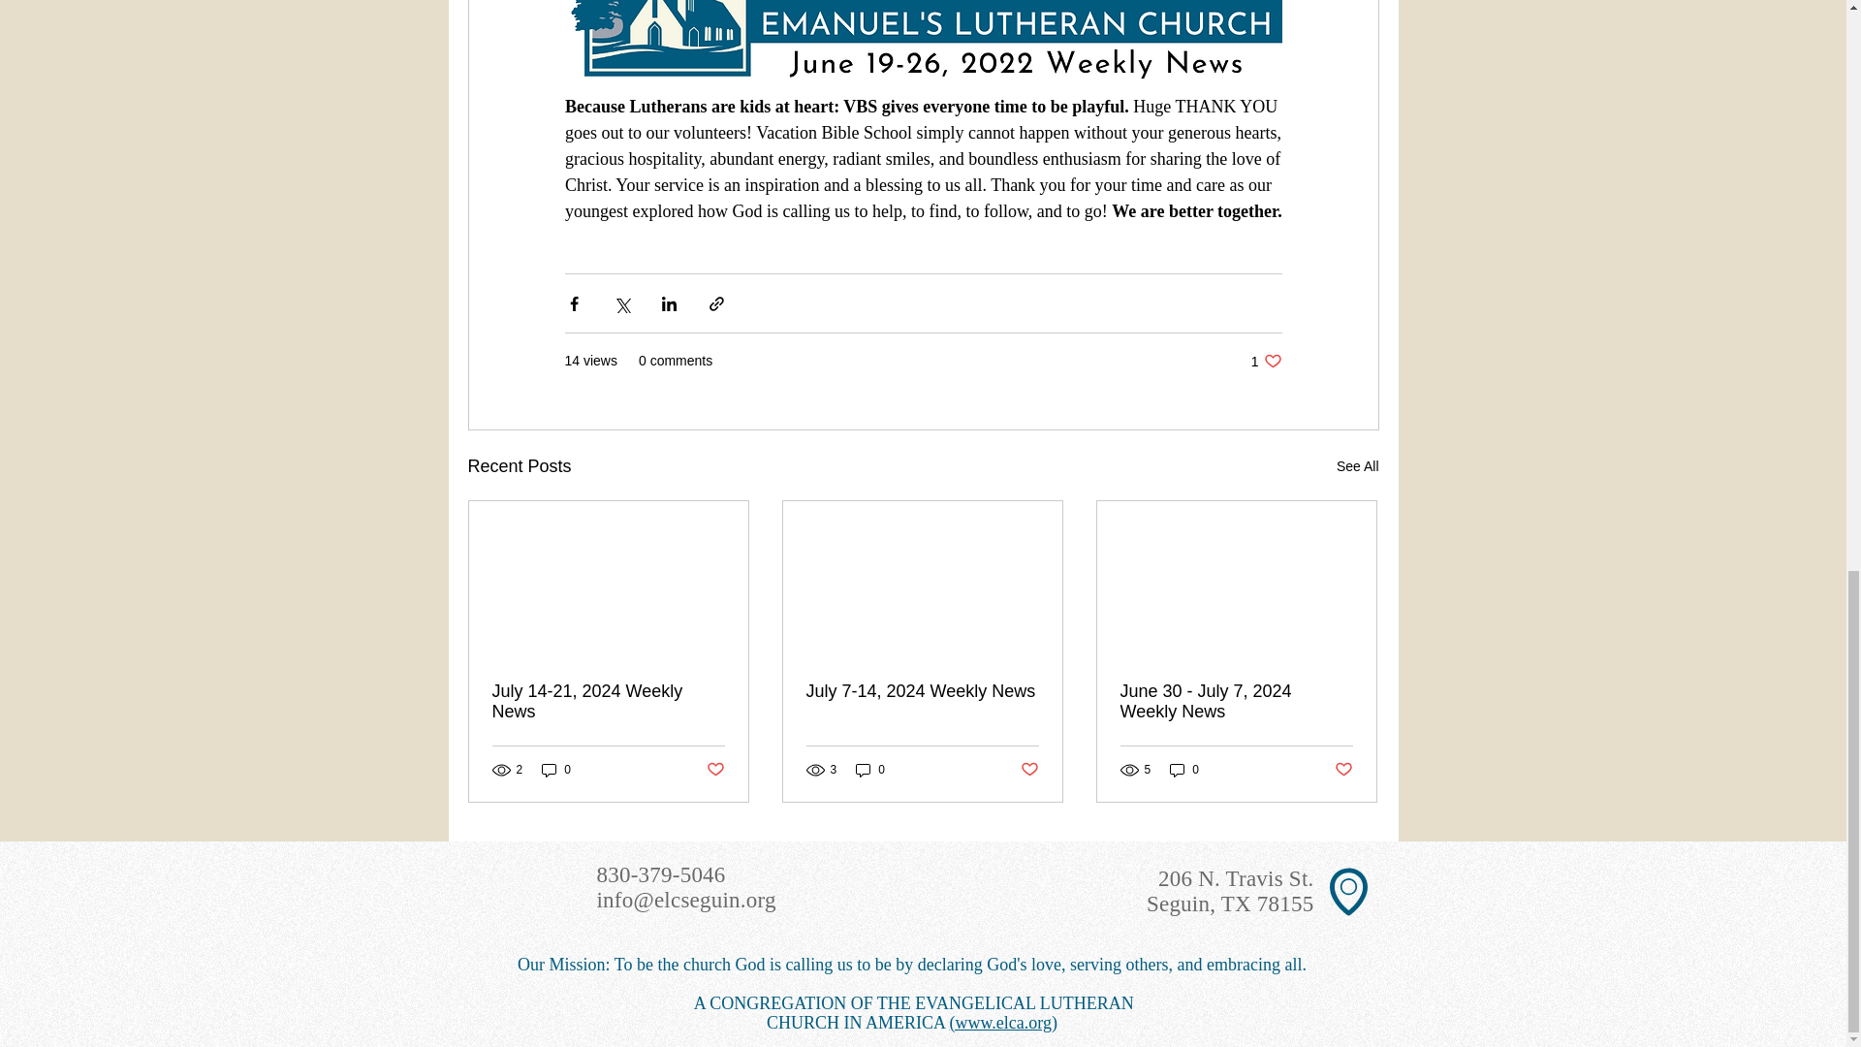  Describe the element at coordinates (1266, 361) in the screenshot. I see `See All` at that location.